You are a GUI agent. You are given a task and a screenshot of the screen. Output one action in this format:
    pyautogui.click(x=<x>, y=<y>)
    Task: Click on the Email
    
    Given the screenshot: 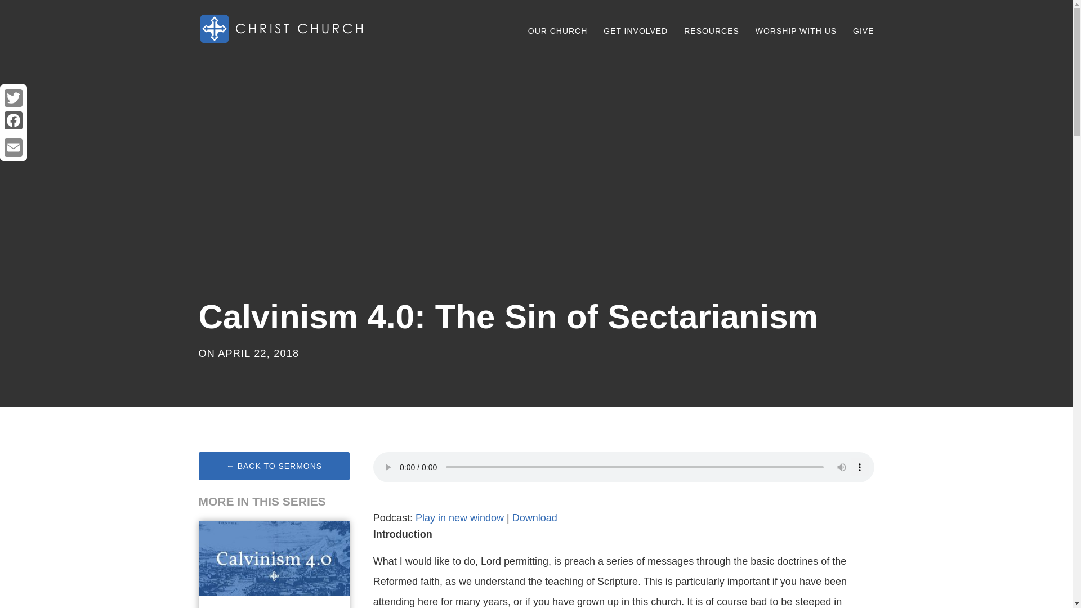 What is the action you would take?
    pyautogui.click(x=14, y=147)
    